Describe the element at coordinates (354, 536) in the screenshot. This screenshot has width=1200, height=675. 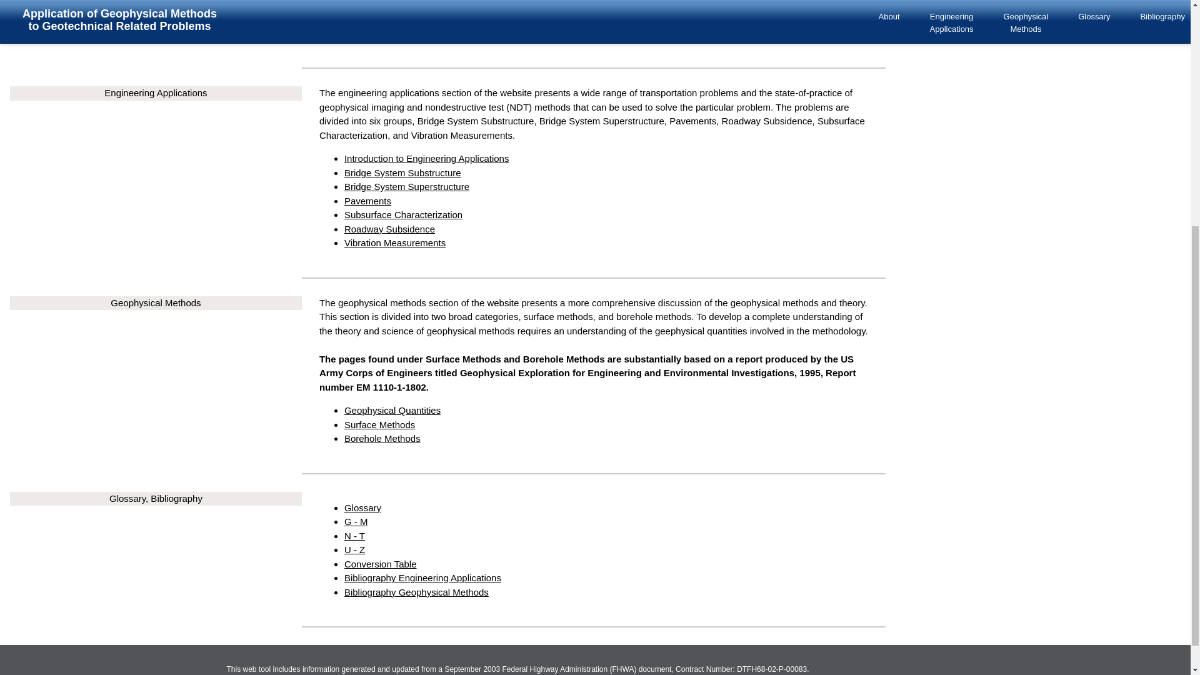
I see `N - T` at that location.